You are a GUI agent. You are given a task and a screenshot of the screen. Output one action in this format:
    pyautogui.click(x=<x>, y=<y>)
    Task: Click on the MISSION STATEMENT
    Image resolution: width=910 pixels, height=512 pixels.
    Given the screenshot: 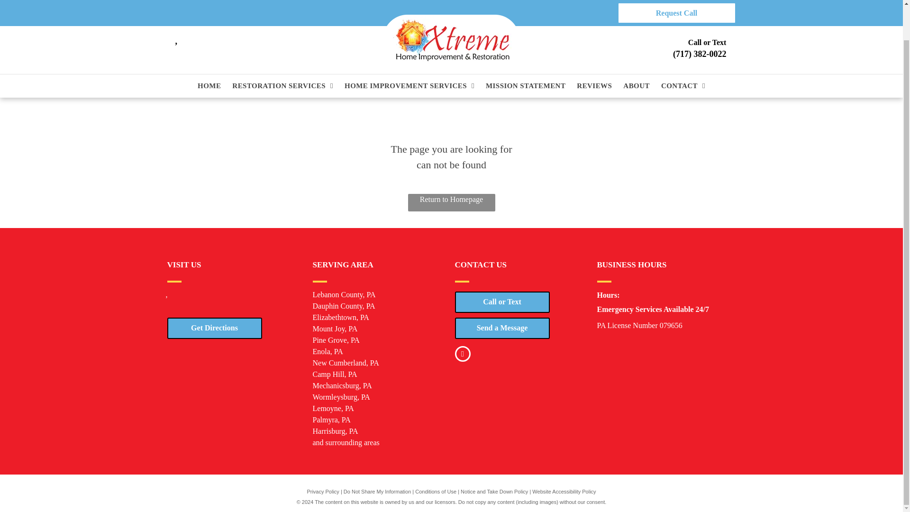 What is the action you would take?
    pyautogui.click(x=525, y=49)
    